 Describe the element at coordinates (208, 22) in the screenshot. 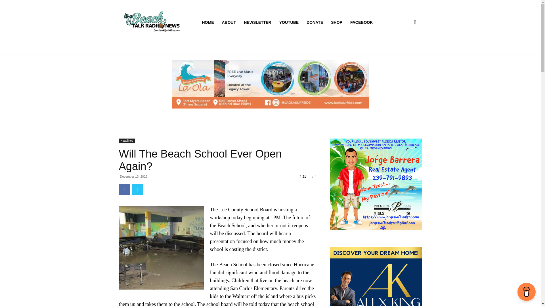

I see `HOME` at that location.